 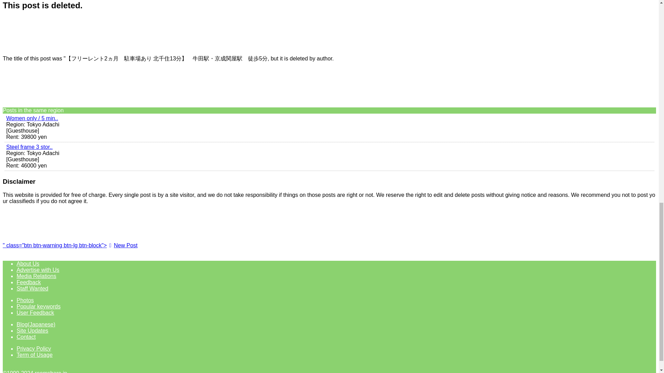 What do you see at coordinates (128, 227) in the screenshot?
I see `3rd party ad content` at bounding box center [128, 227].